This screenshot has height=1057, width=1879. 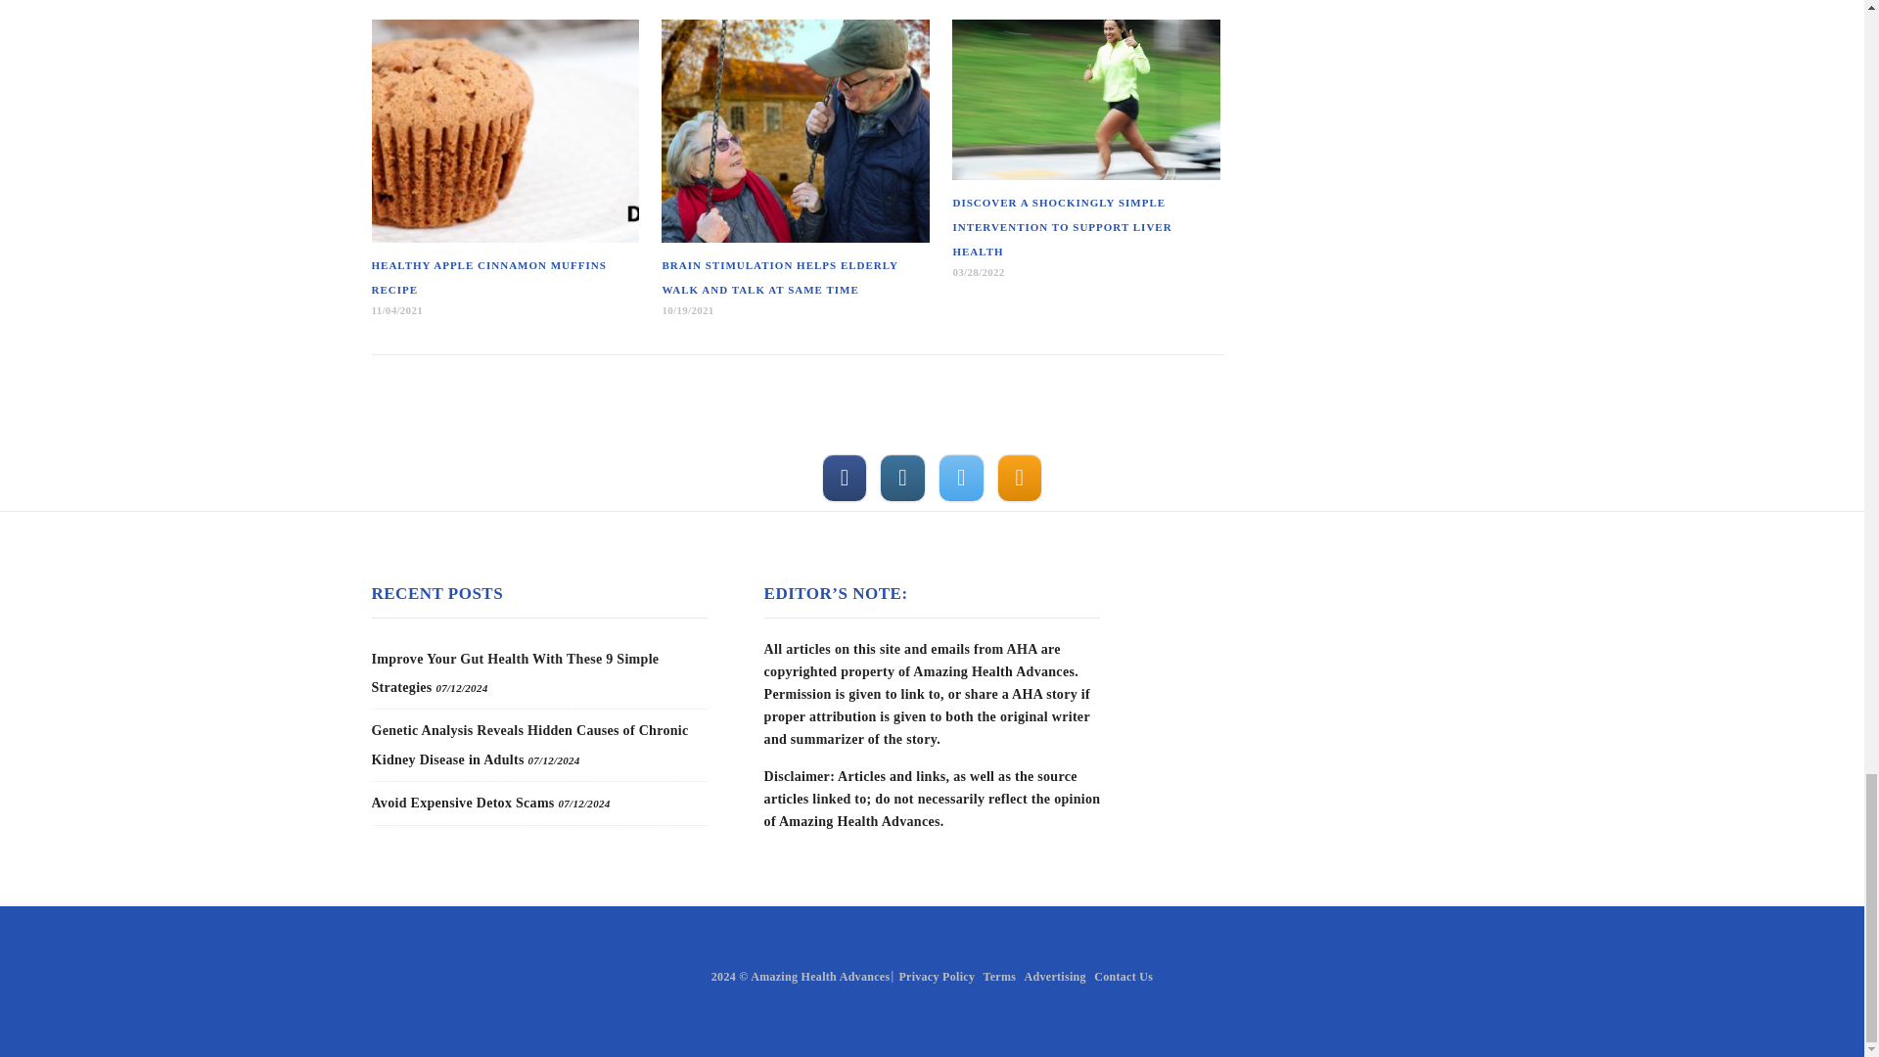 I want to click on Amazing Health Advances on Rss, so click(x=1020, y=478).